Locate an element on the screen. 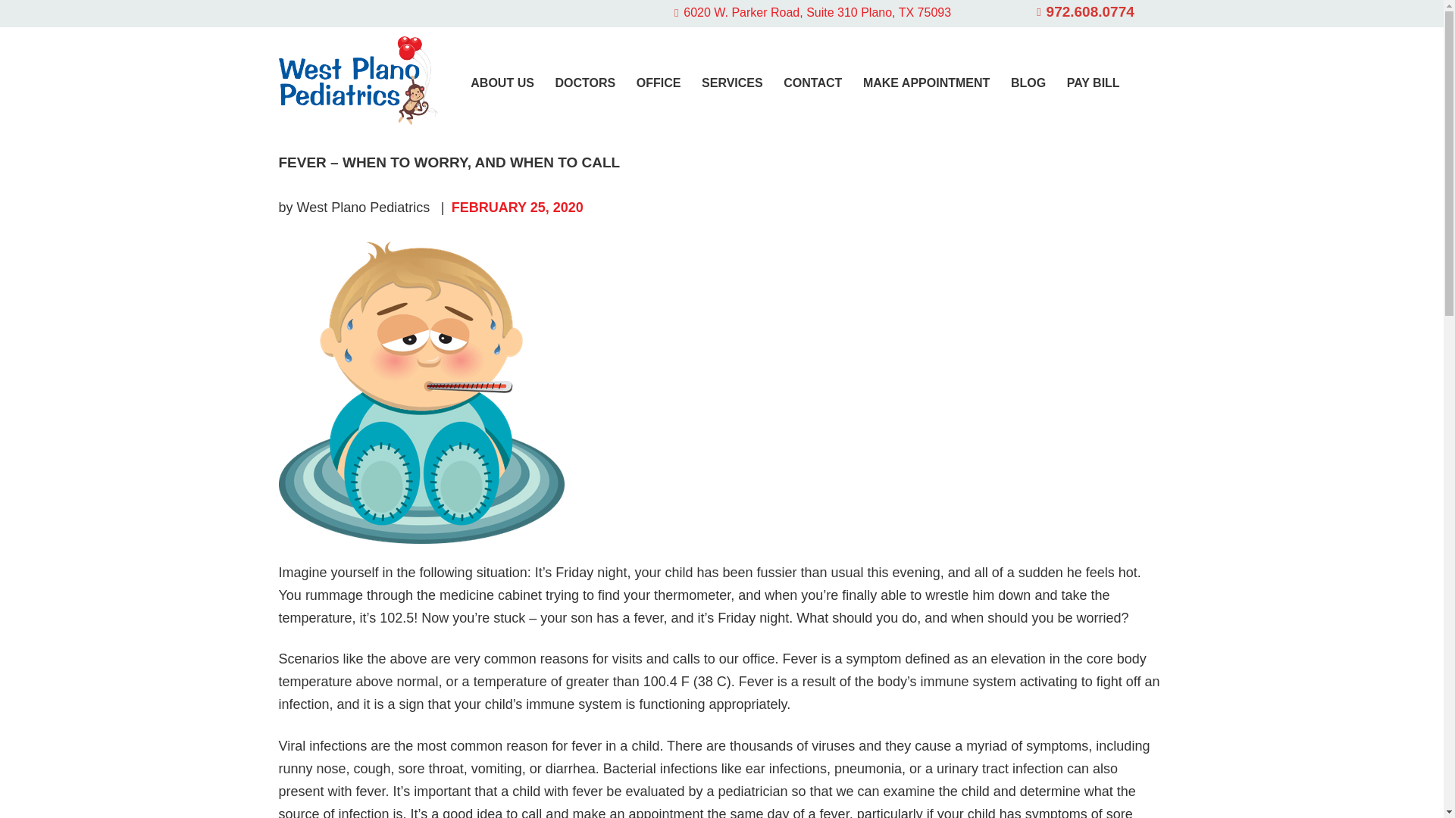 Image resolution: width=1455 pixels, height=818 pixels. SERVICES is located at coordinates (732, 83).